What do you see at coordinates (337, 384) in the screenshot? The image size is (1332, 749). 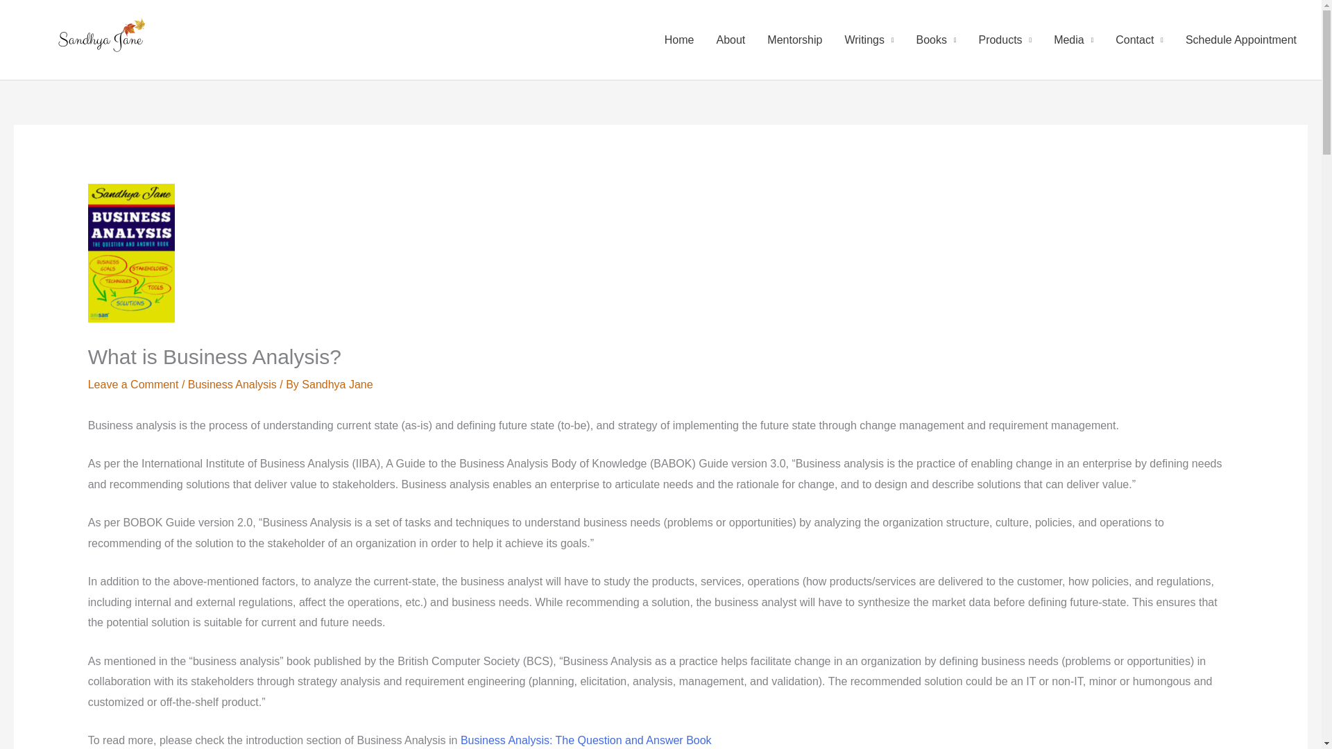 I see `View all posts by Sandhya Jane` at bounding box center [337, 384].